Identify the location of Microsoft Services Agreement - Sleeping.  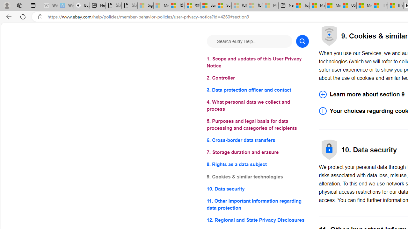
(161, 6).